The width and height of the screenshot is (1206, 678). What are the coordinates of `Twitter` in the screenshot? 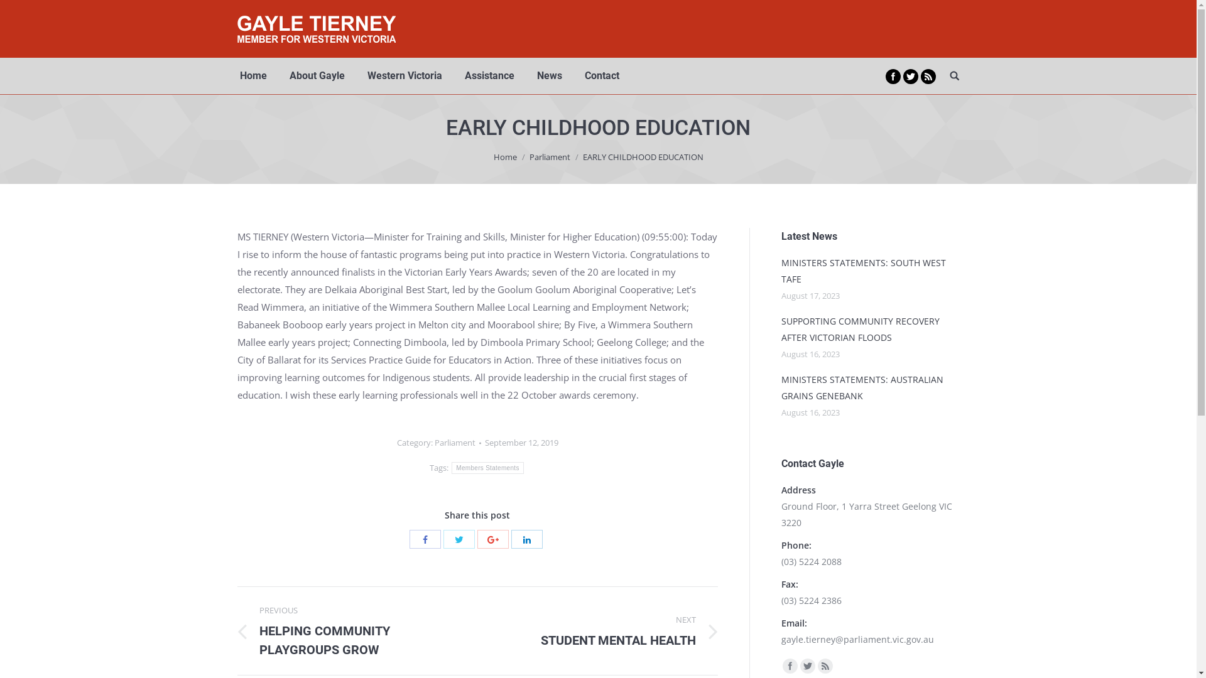 It's located at (808, 666).